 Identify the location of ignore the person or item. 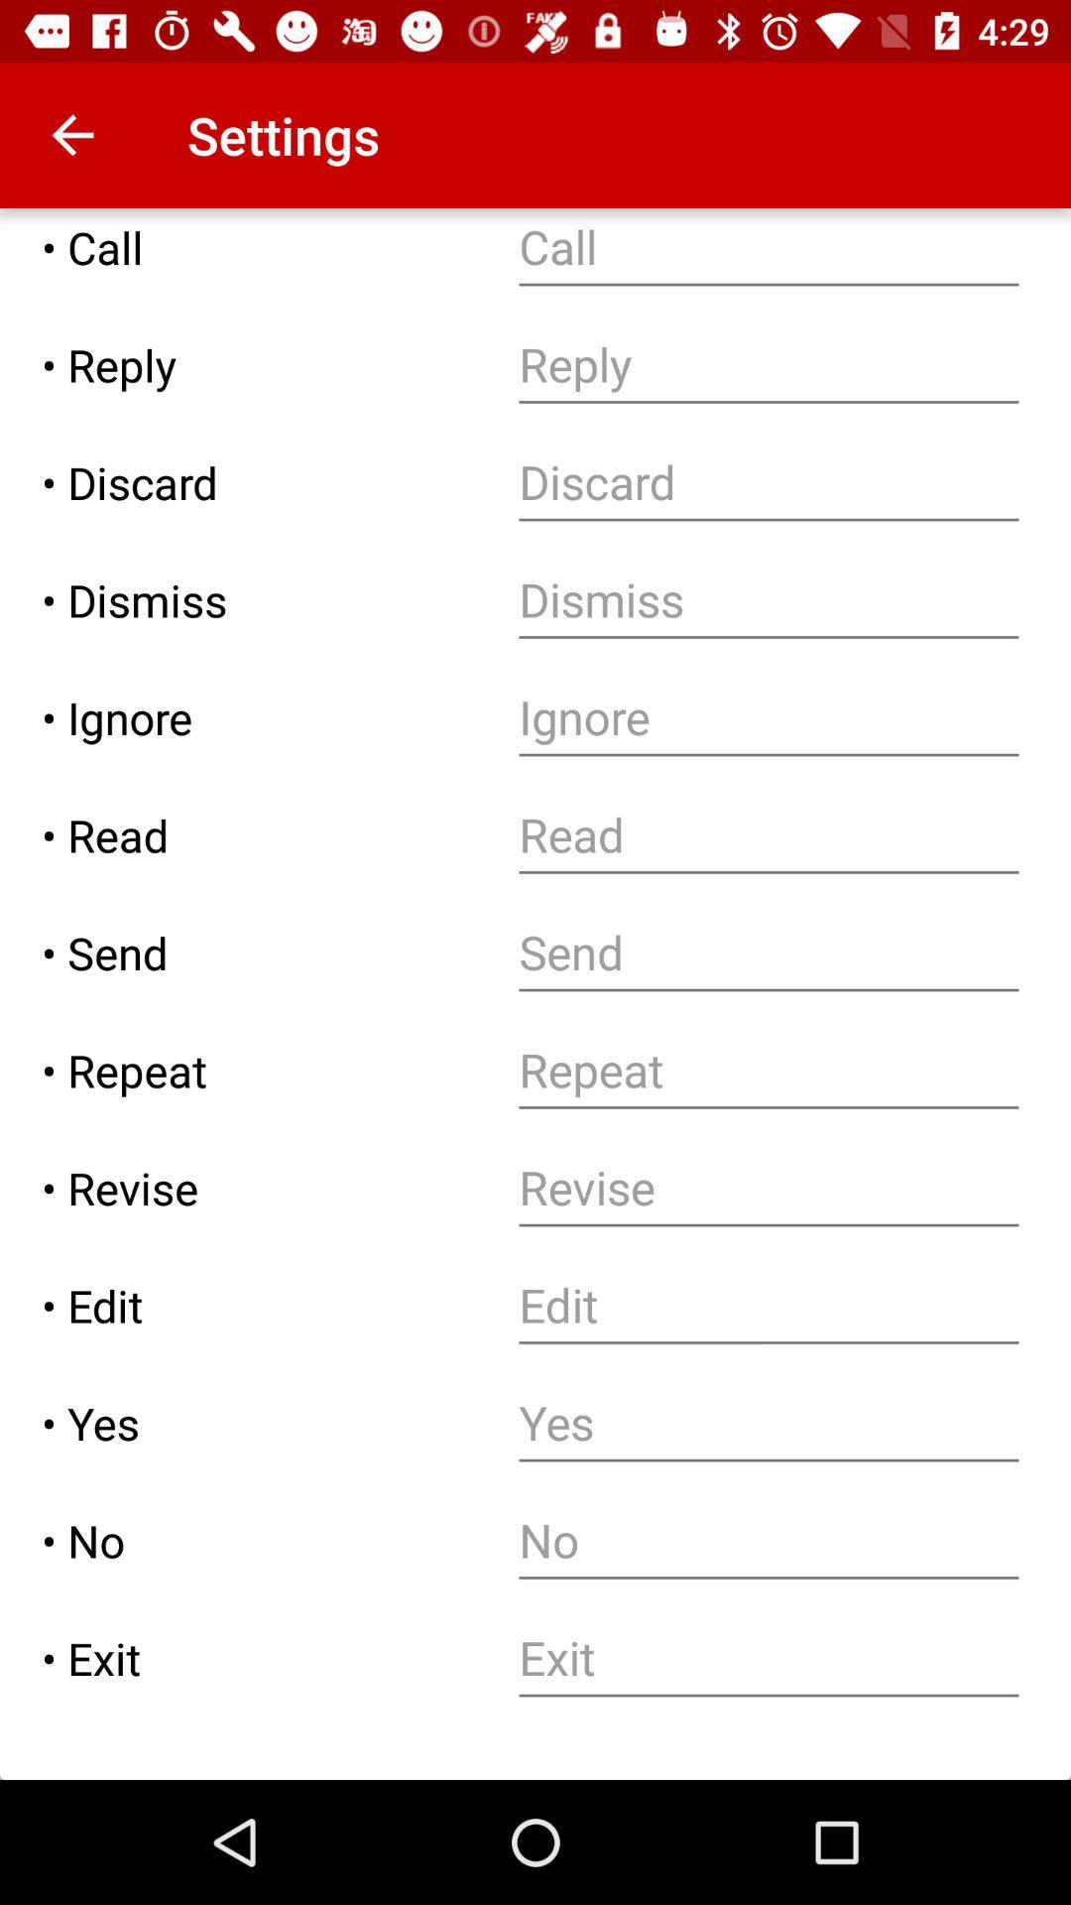
(770, 718).